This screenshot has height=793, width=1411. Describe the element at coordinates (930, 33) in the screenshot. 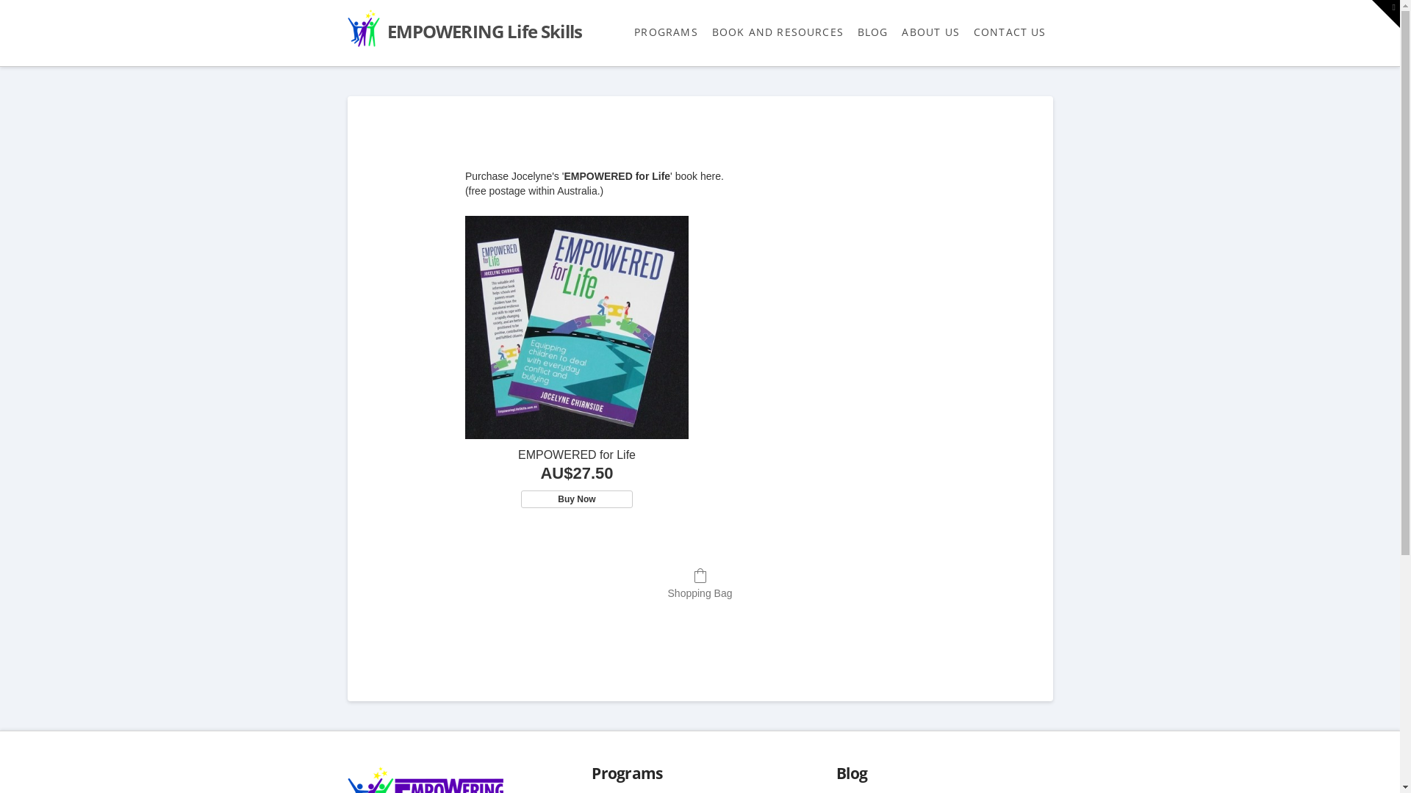

I see `ABOUT US` at that location.